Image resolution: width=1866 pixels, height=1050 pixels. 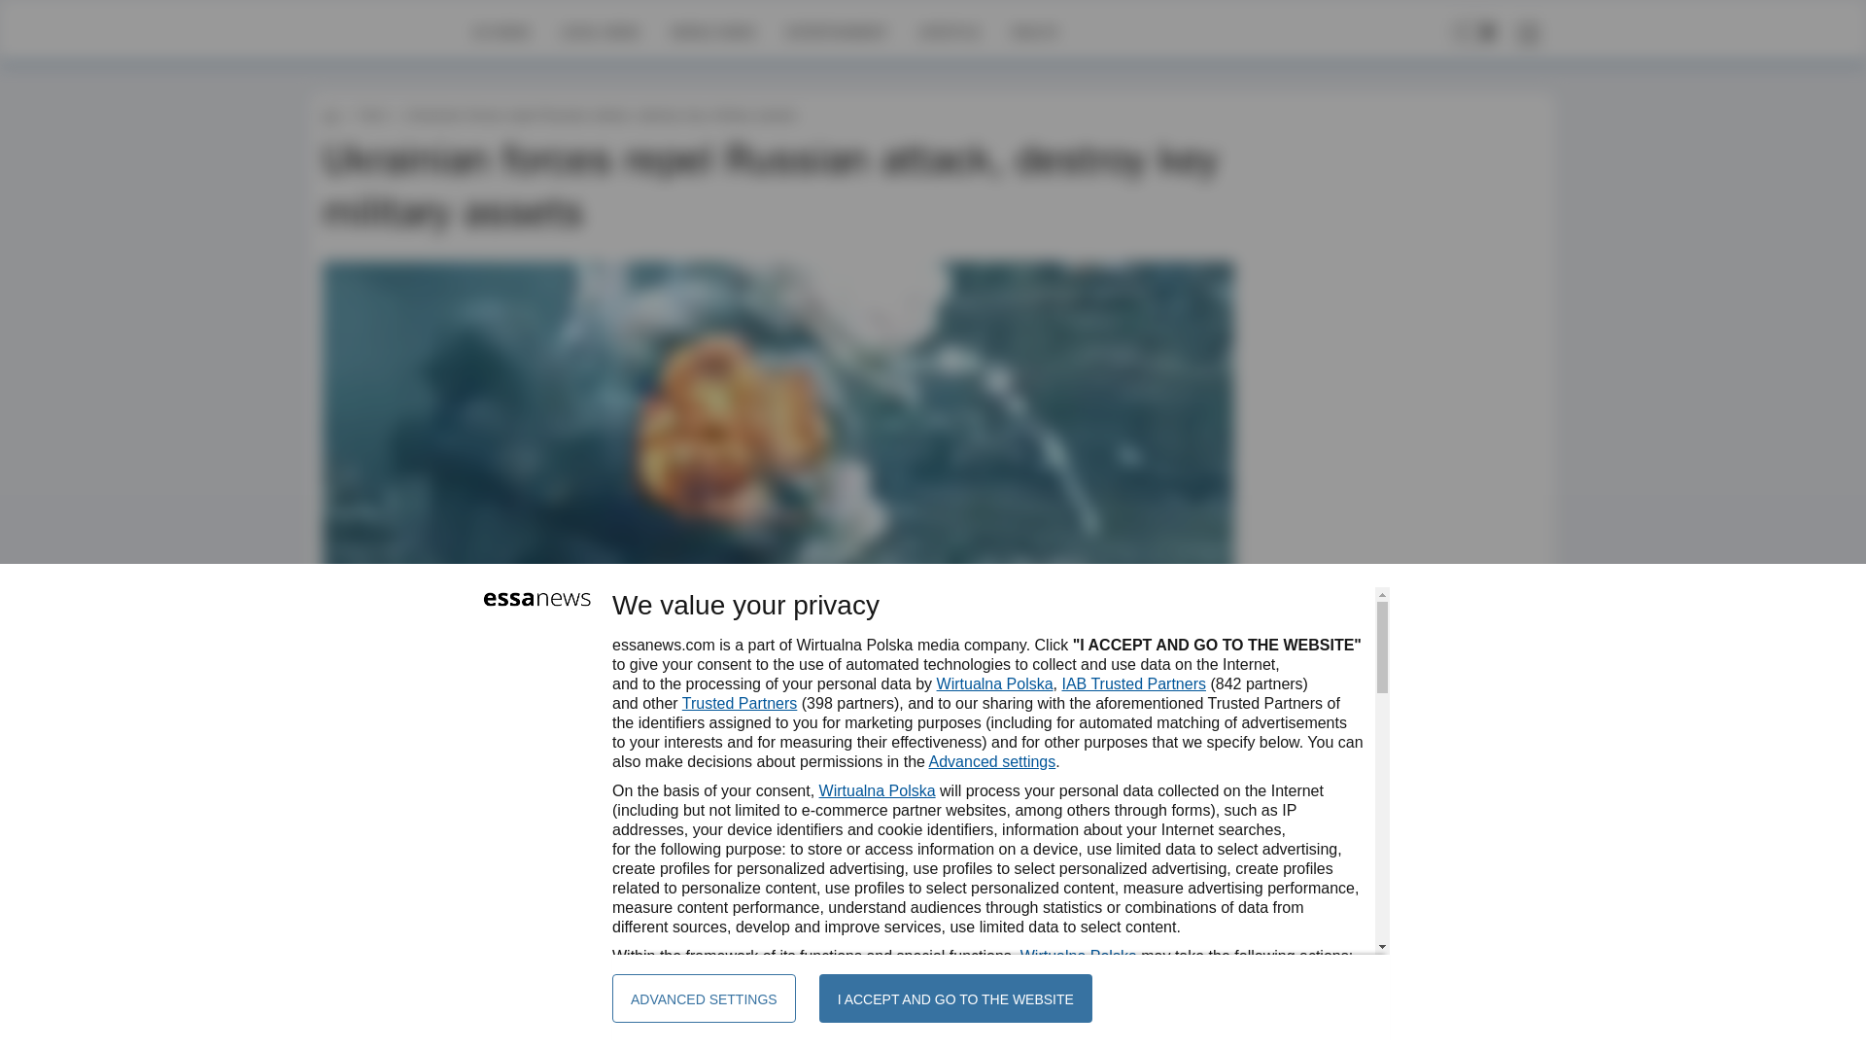 I want to click on SHARE, so click(x=1200, y=832).